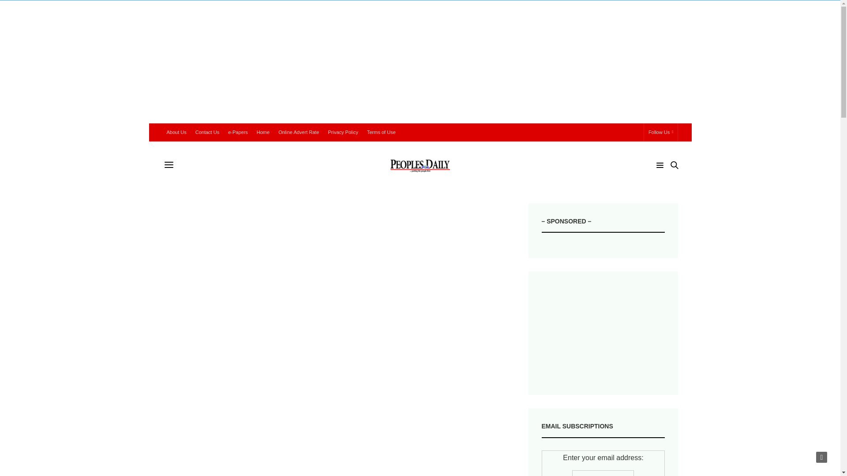 Image resolution: width=847 pixels, height=476 pixels. What do you see at coordinates (238, 132) in the screenshot?
I see `e-Papers` at bounding box center [238, 132].